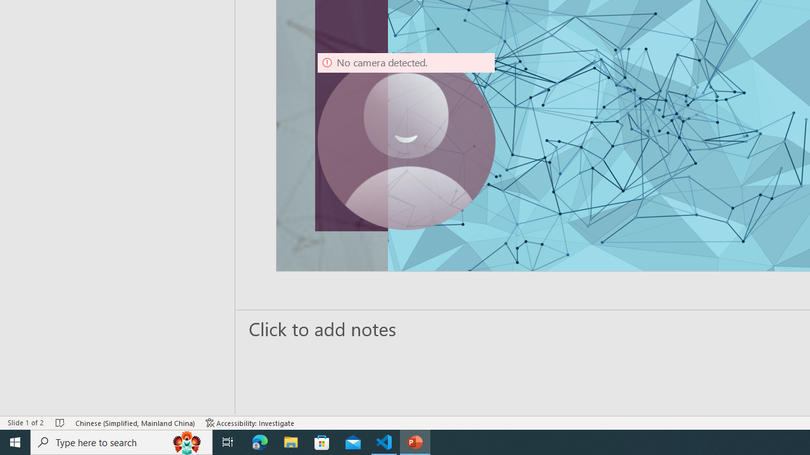 The width and height of the screenshot is (810, 455). I want to click on Accessibility Checker Accessibility: Investigate, so click(250, 422).